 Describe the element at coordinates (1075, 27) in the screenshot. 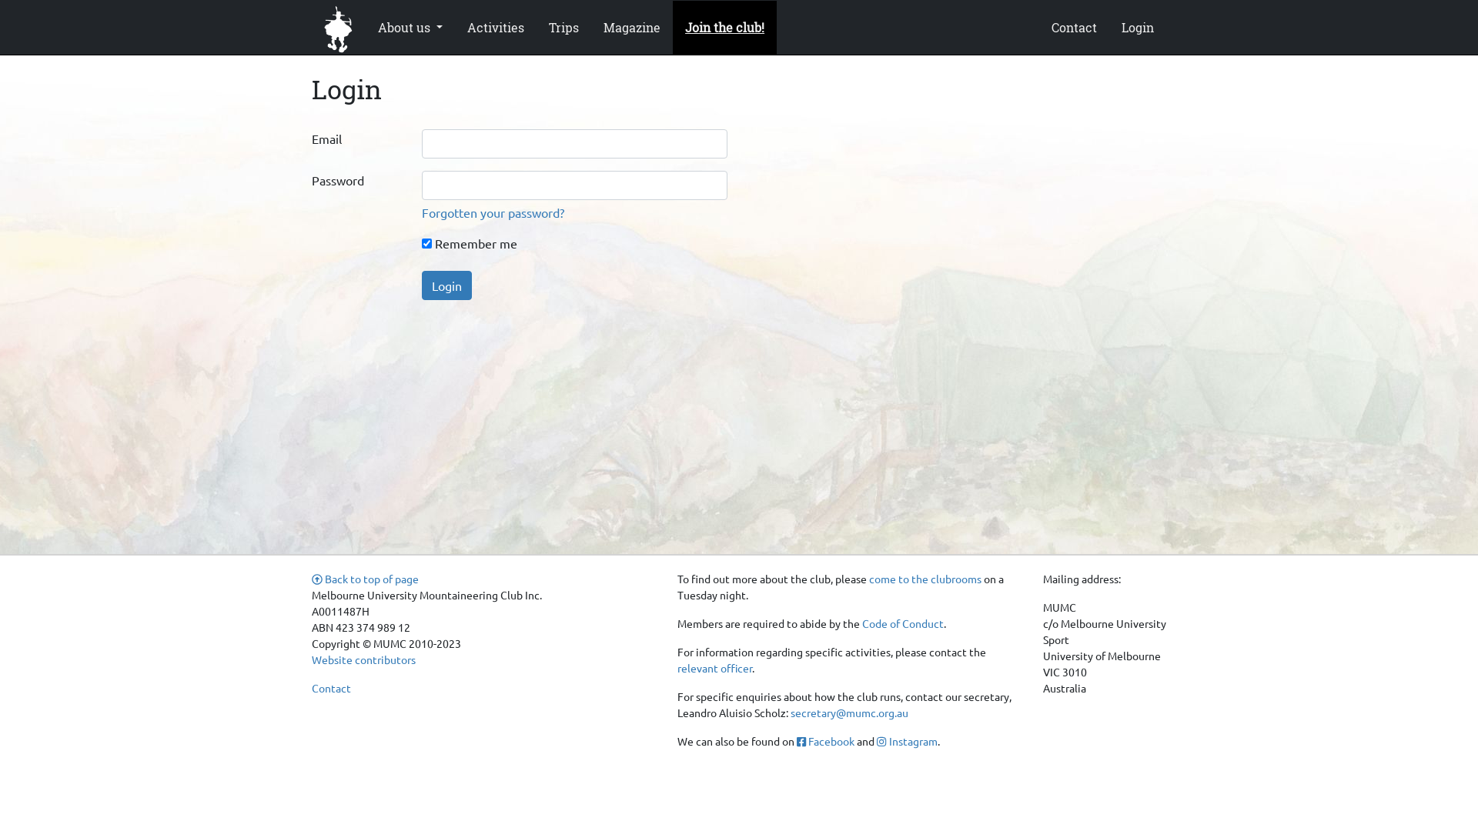

I see `Contact` at that location.